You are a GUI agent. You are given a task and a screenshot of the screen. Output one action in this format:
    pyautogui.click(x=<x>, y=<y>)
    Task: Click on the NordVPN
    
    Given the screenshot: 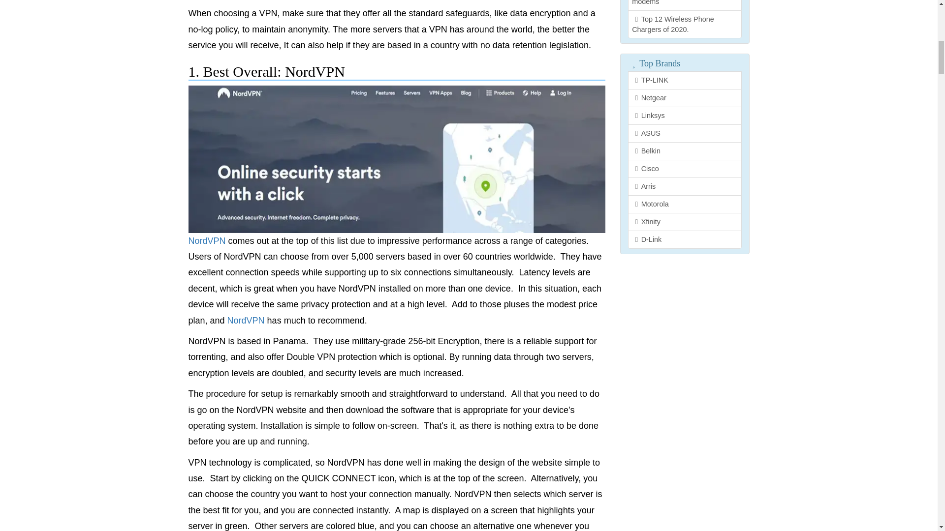 What is the action you would take?
    pyautogui.click(x=246, y=321)
    